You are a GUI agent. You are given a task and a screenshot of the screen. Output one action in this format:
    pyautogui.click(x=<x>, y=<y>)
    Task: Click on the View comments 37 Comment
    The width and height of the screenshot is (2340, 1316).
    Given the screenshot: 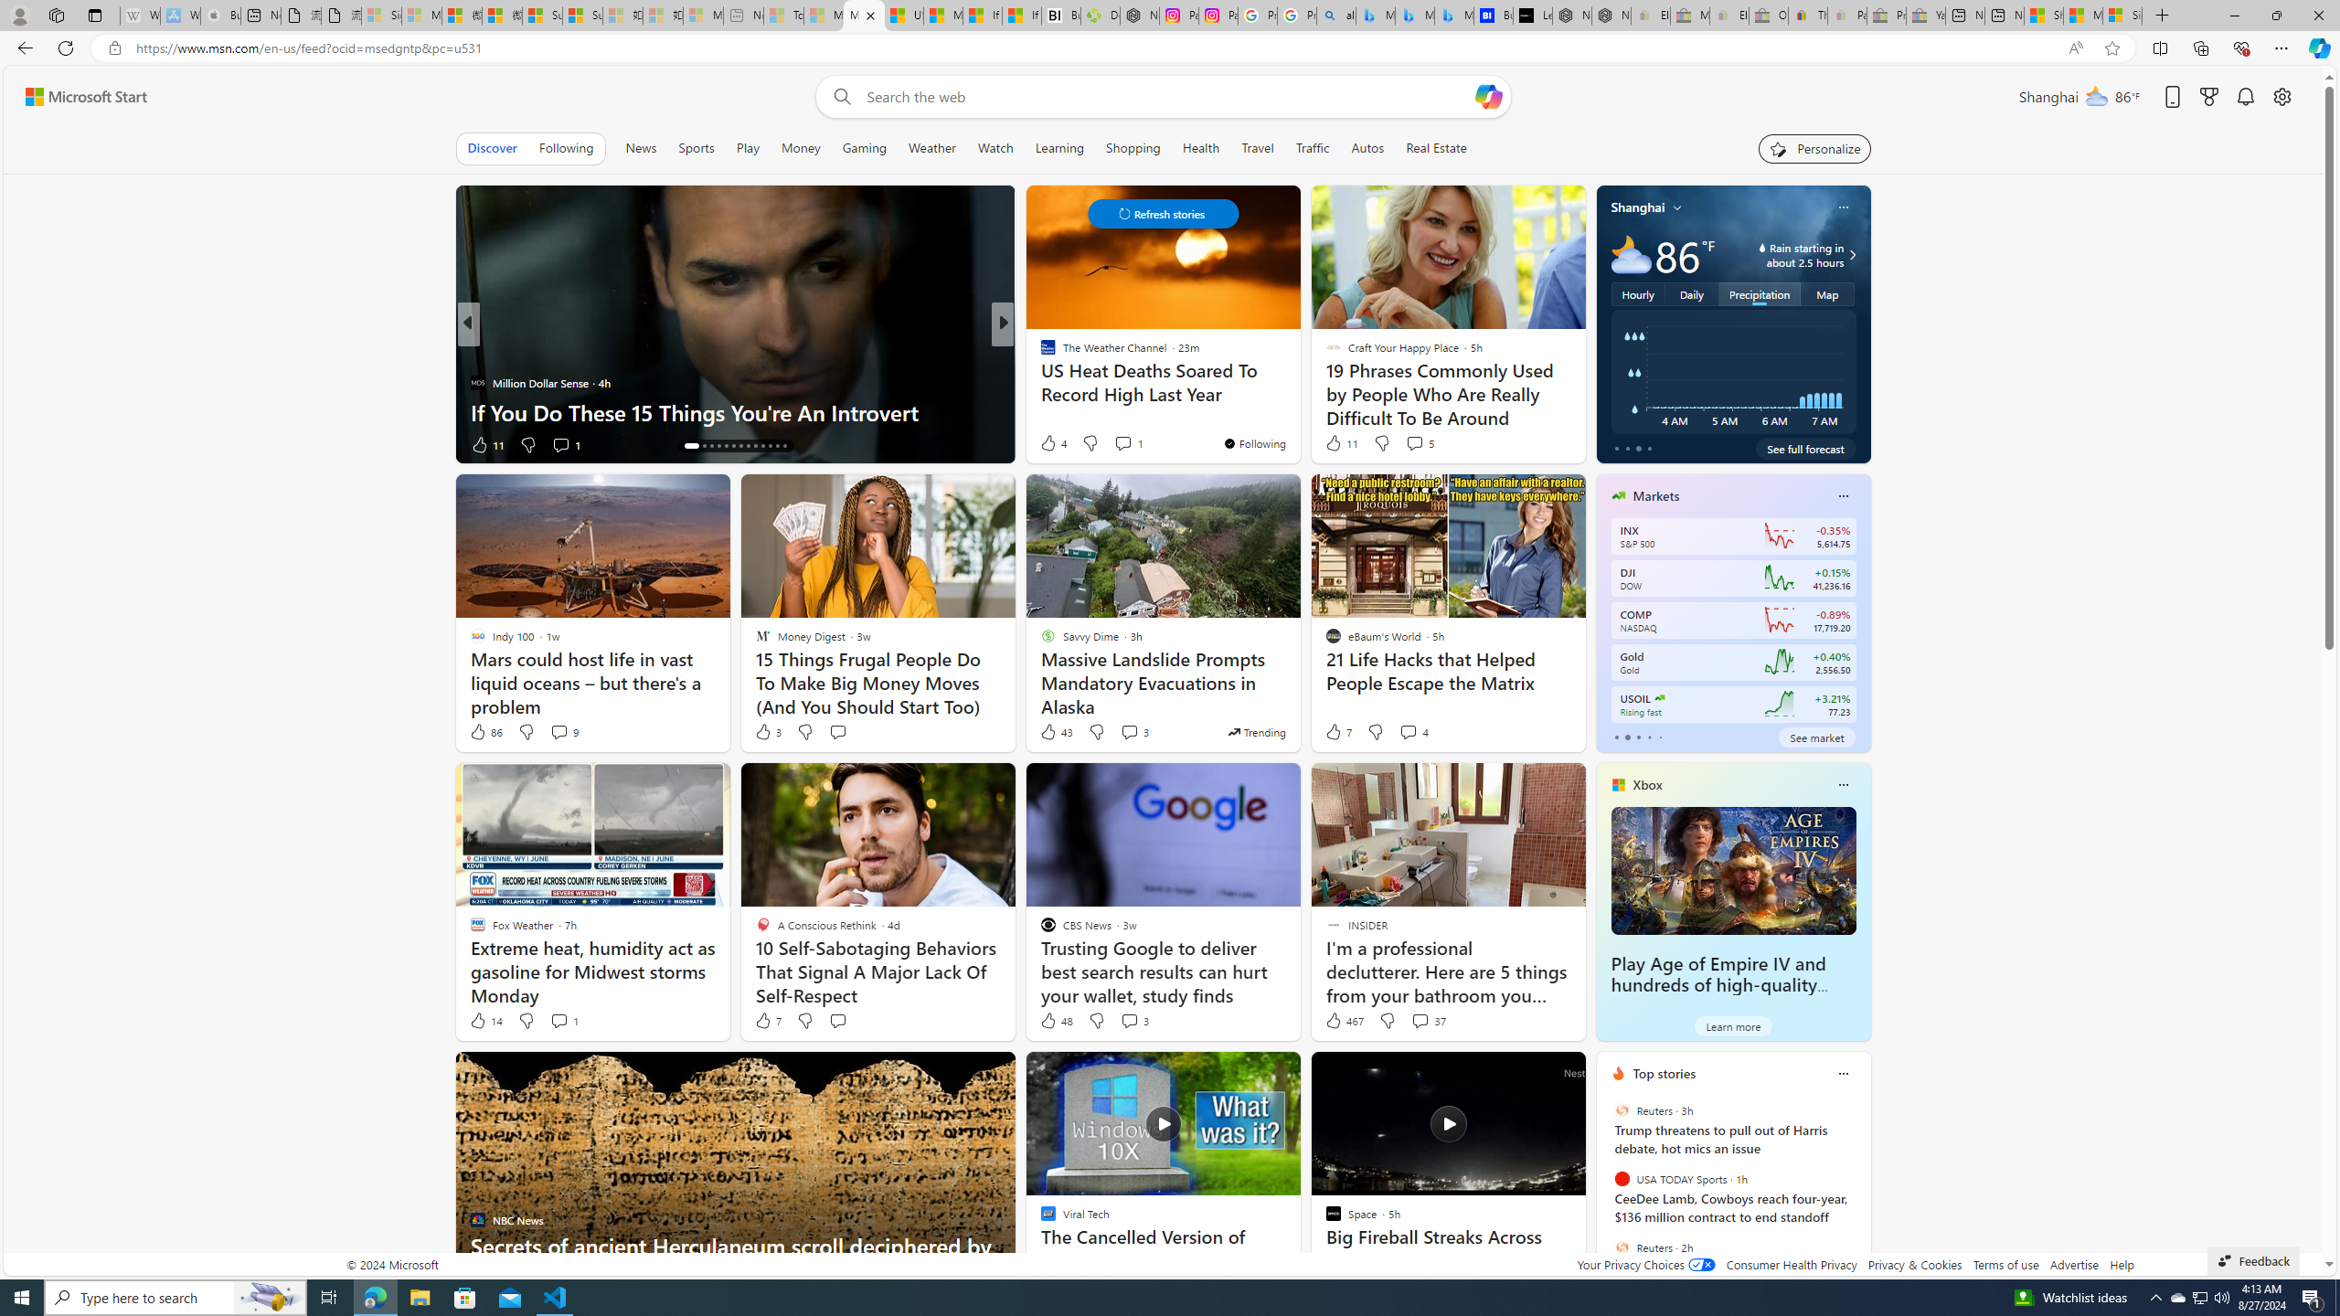 What is the action you would take?
    pyautogui.click(x=1428, y=1020)
    